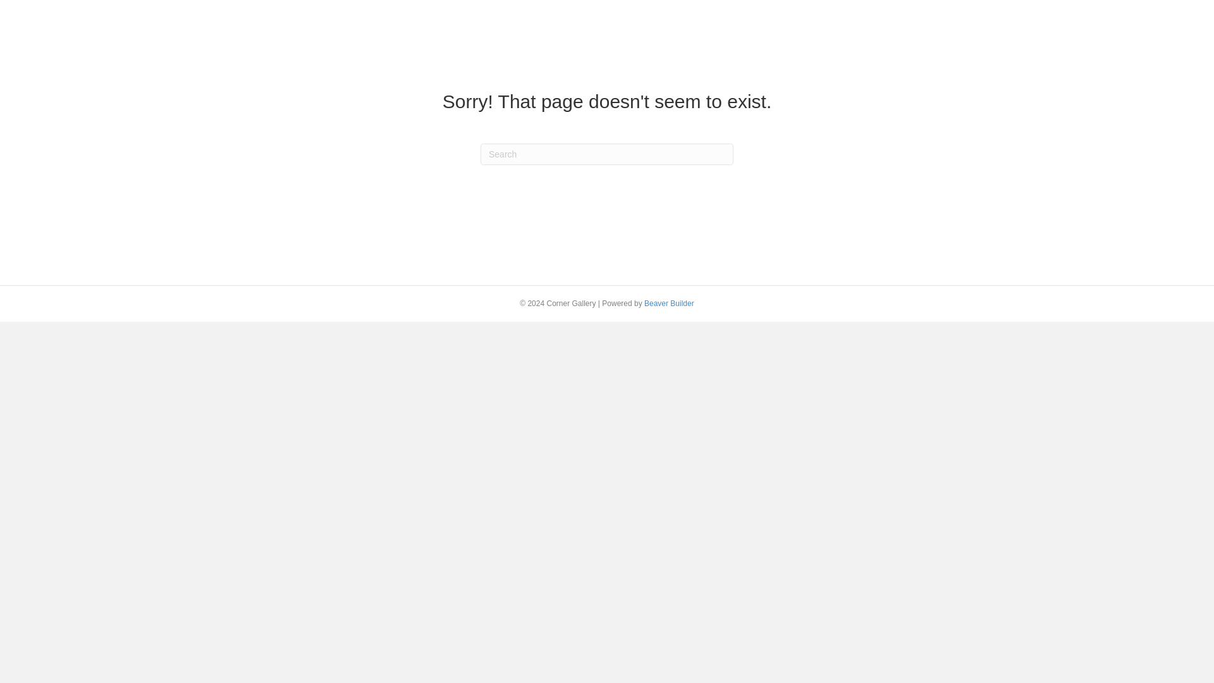 This screenshot has width=1214, height=683. Describe the element at coordinates (669, 304) in the screenshot. I see `WordPress Page Builder Plugin` at that location.